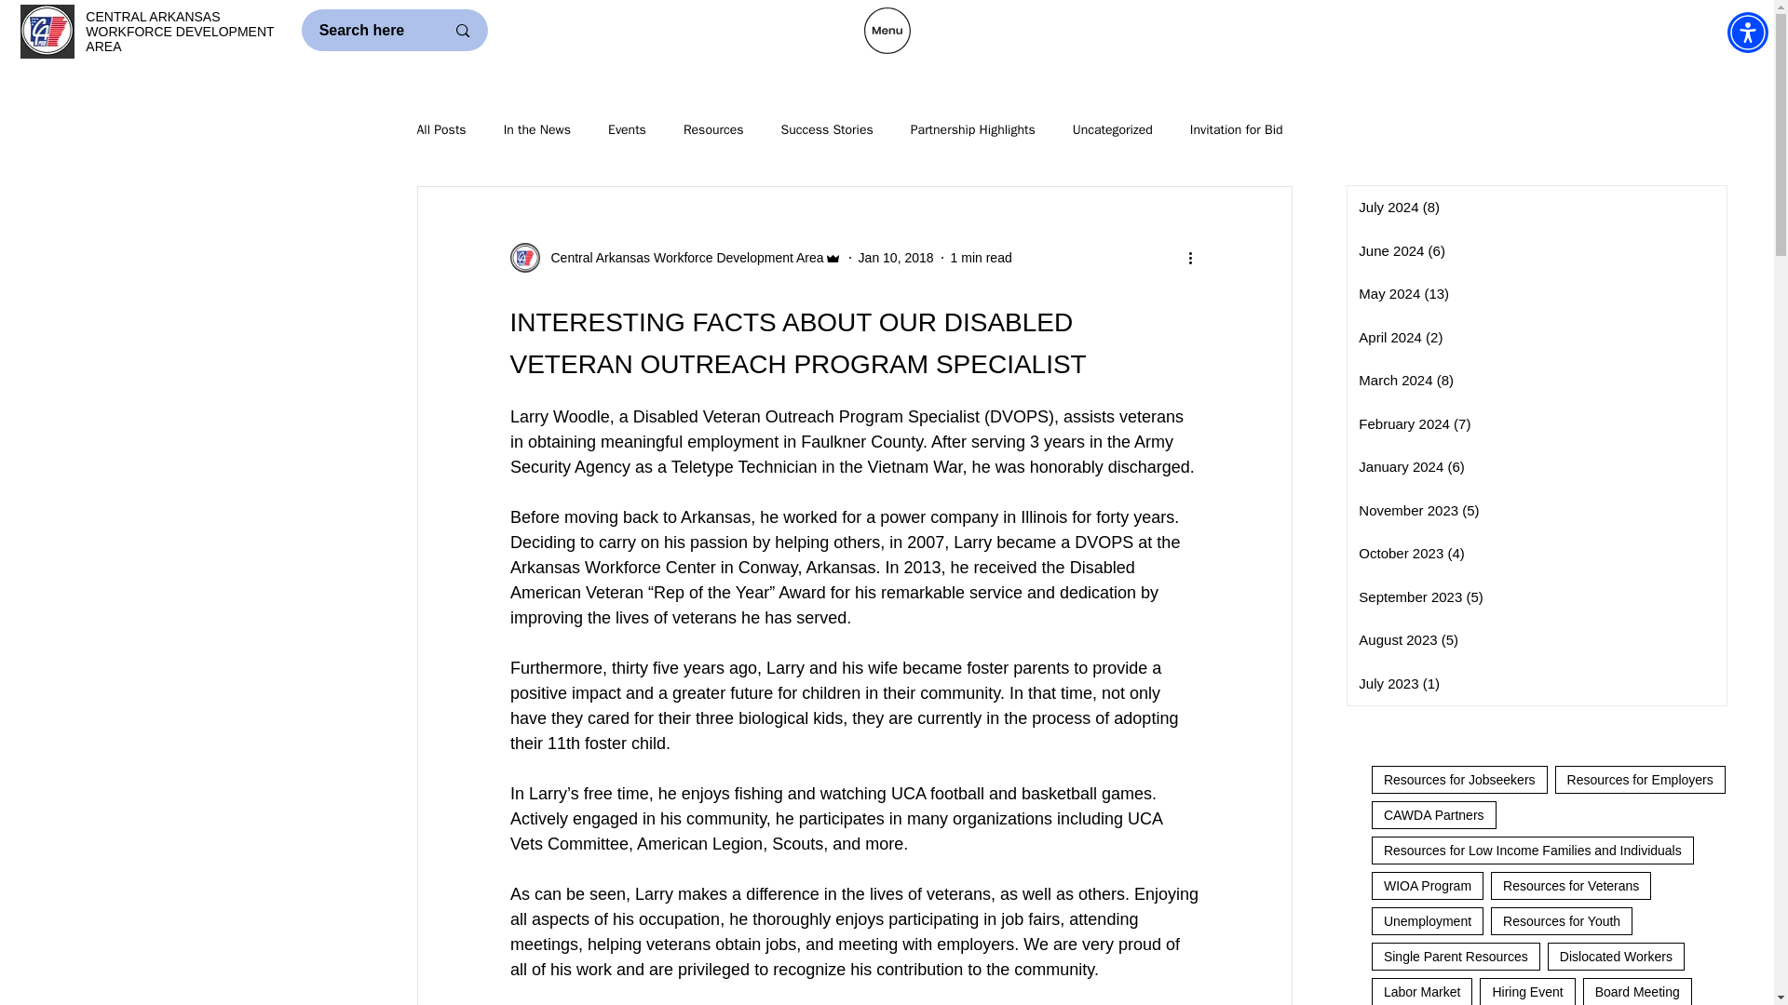 This screenshot has width=1788, height=1005. Describe the element at coordinates (626, 130) in the screenshot. I see `Events` at that location.